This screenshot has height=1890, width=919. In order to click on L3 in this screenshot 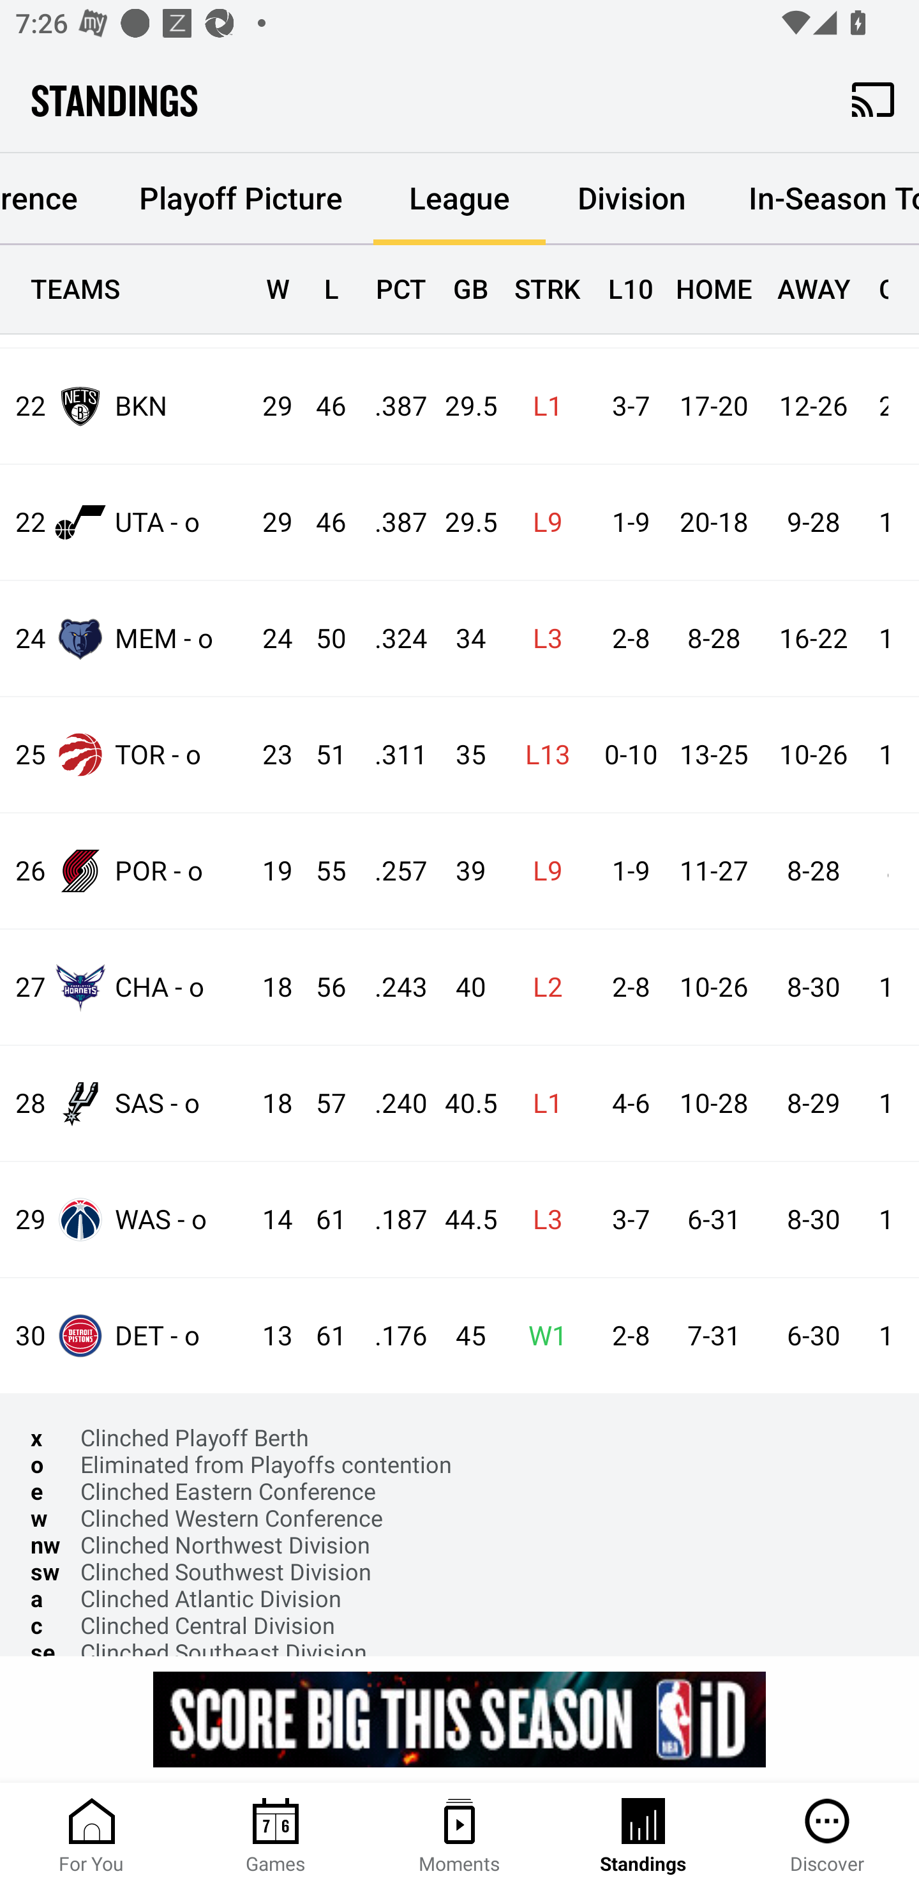, I will do `click(541, 639)`.